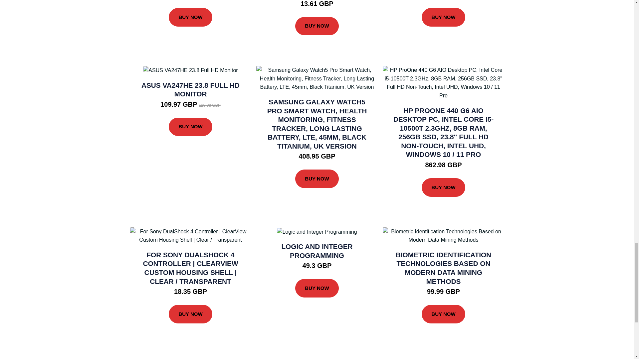 The height and width of the screenshot is (359, 639). Describe the element at coordinates (317, 26) in the screenshot. I see `BUY NOW` at that location.